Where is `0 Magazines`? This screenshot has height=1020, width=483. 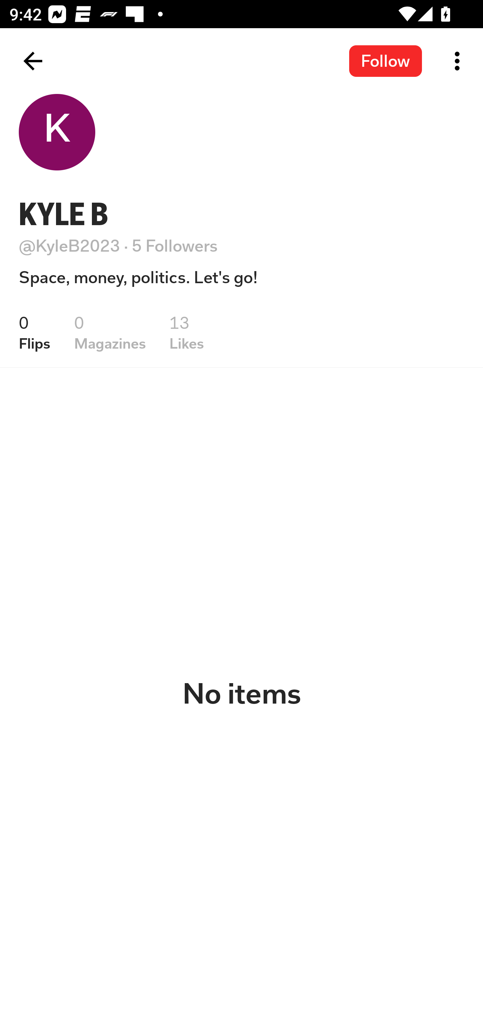 0 Magazines is located at coordinates (110, 332).